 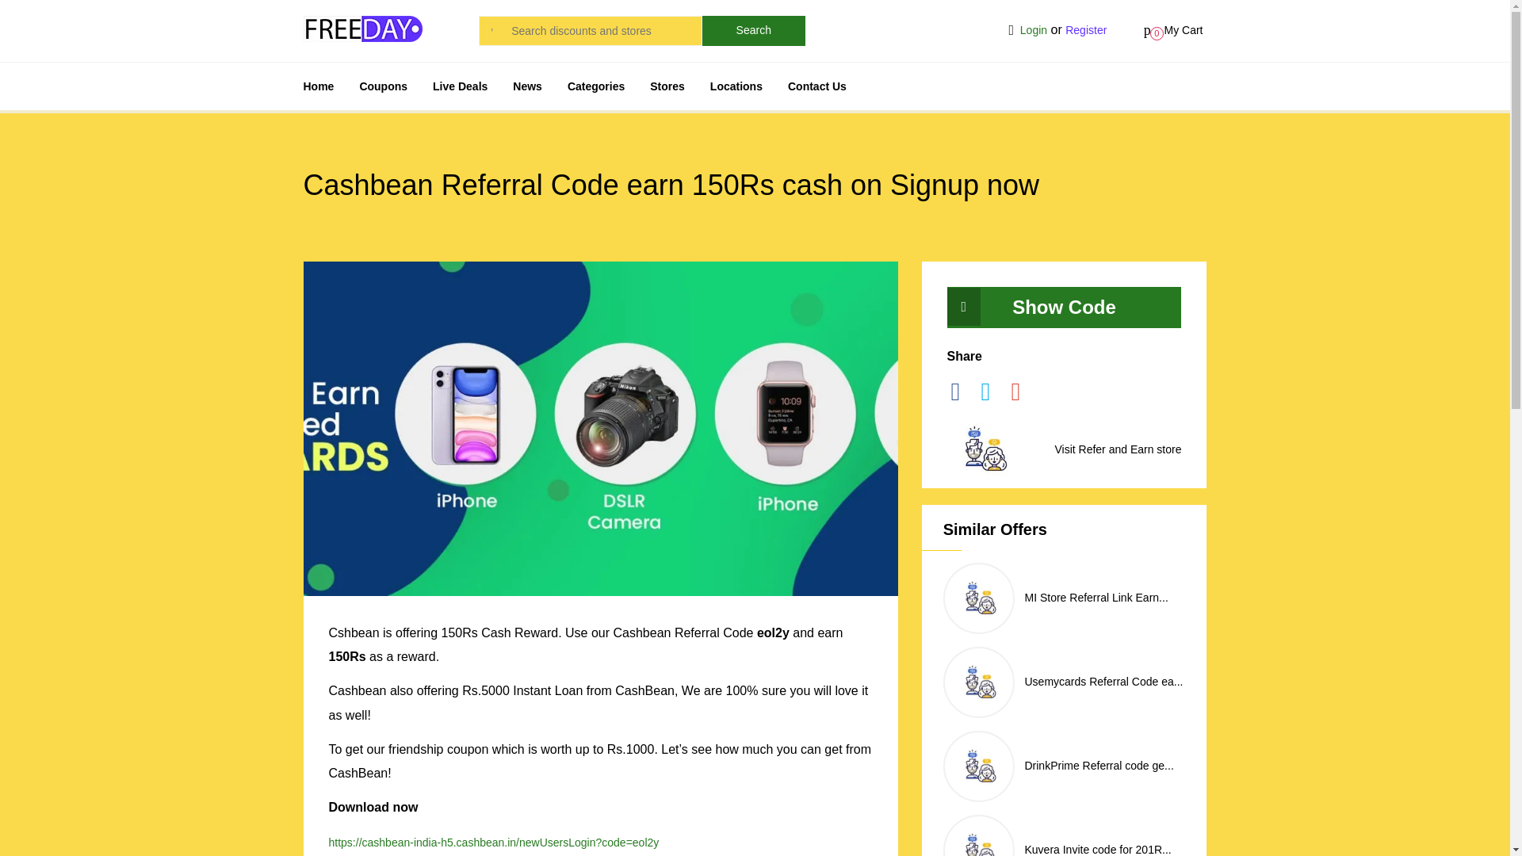 What do you see at coordinates (384, 86) in the screenshot?
I see `Coupons` at bounding box center [384, 86].